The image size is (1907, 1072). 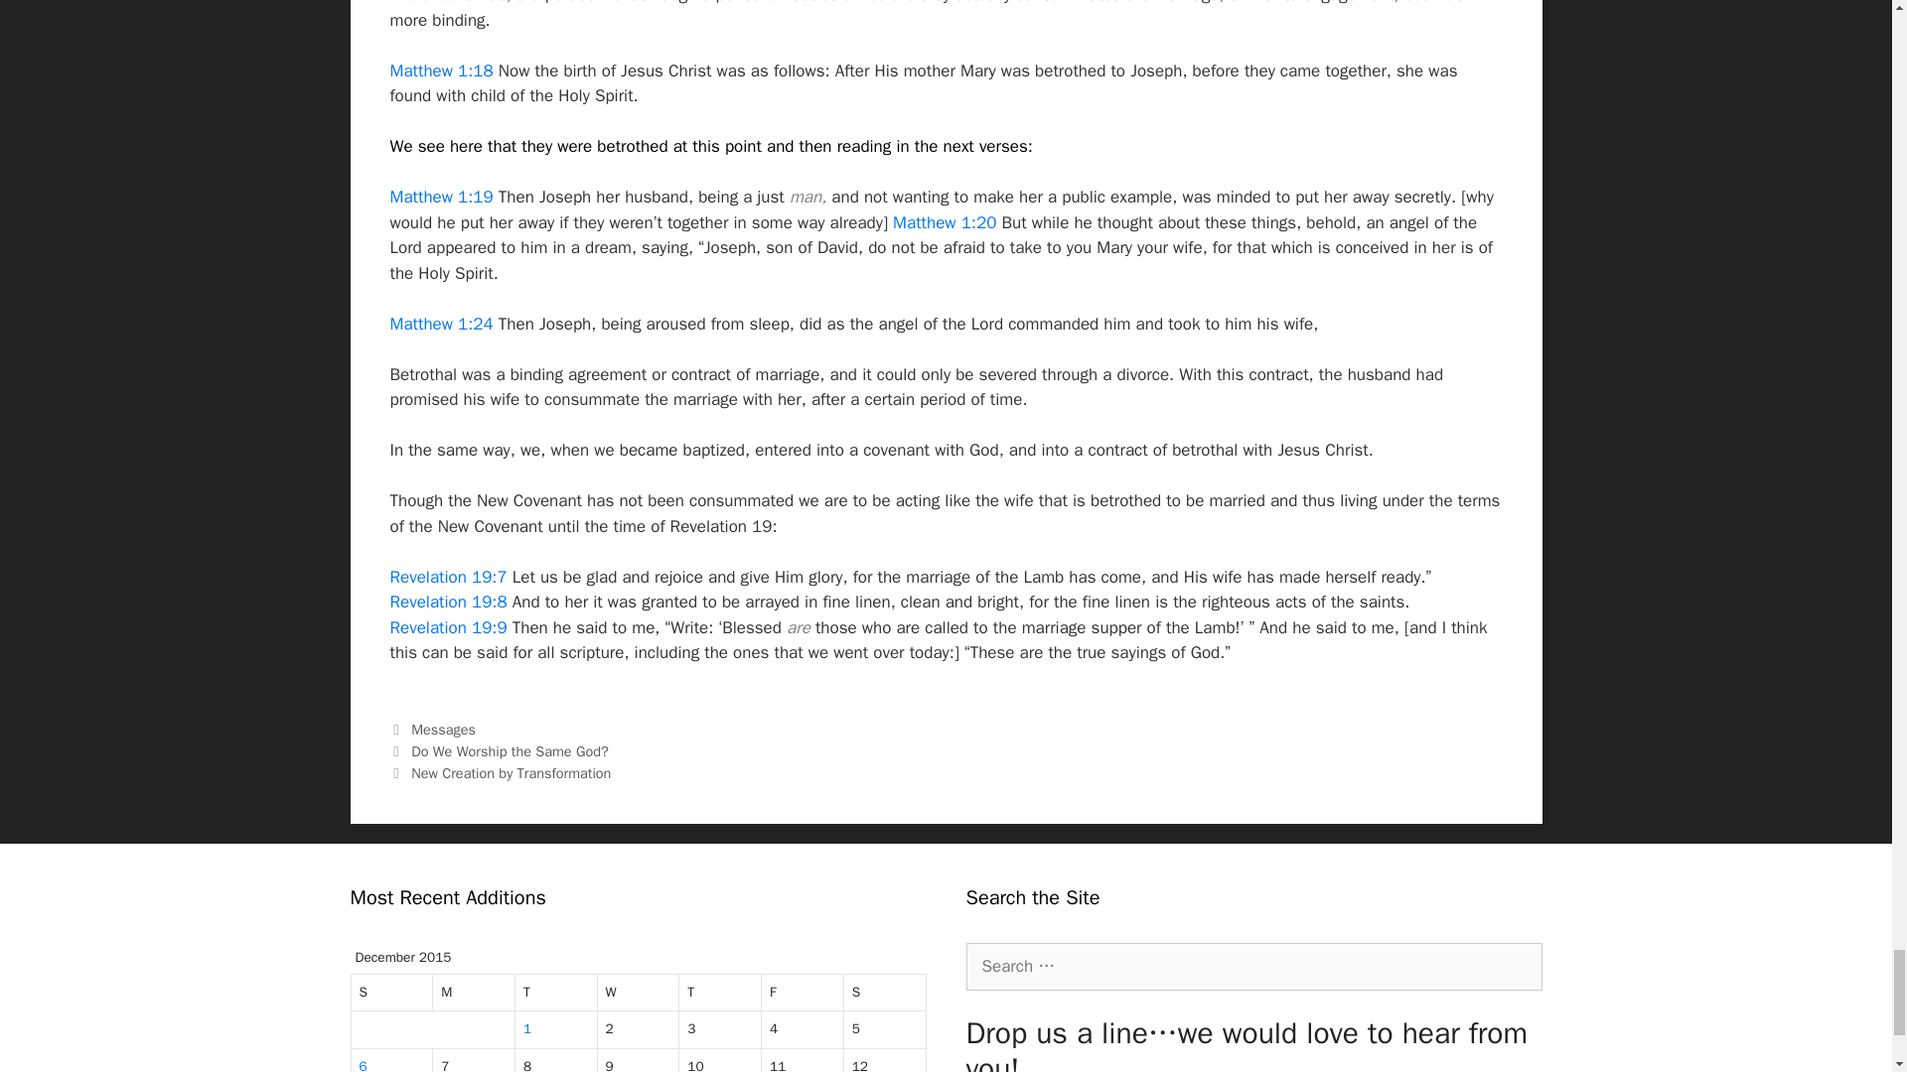 I want to click on Next, so click(x=499, y=773).